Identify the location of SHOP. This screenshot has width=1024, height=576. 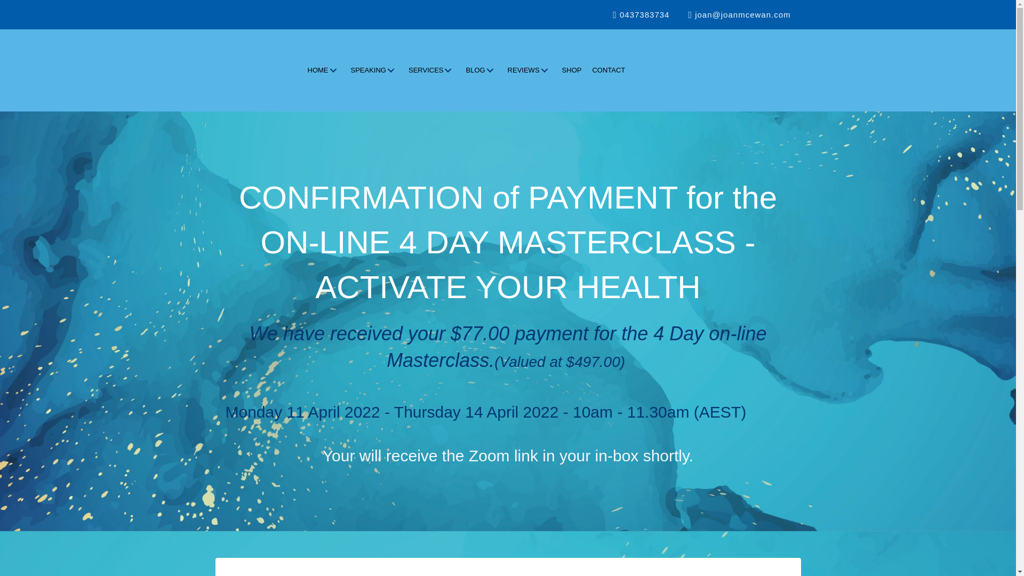
(572, 70).